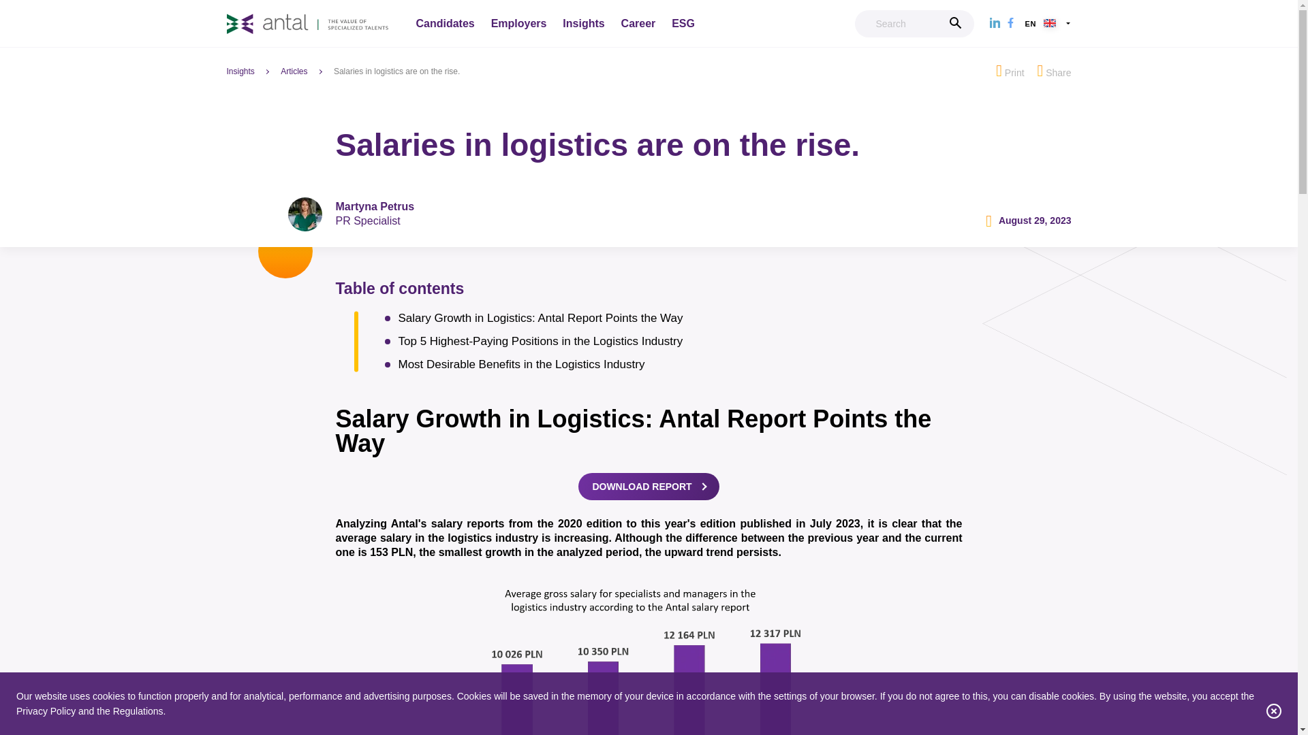 The height and width of the screenshot is (735, 1308). What do you see at coordinates (444, 24) in the screenshot?
I see `Candidates` at bounding box center [444, 24].